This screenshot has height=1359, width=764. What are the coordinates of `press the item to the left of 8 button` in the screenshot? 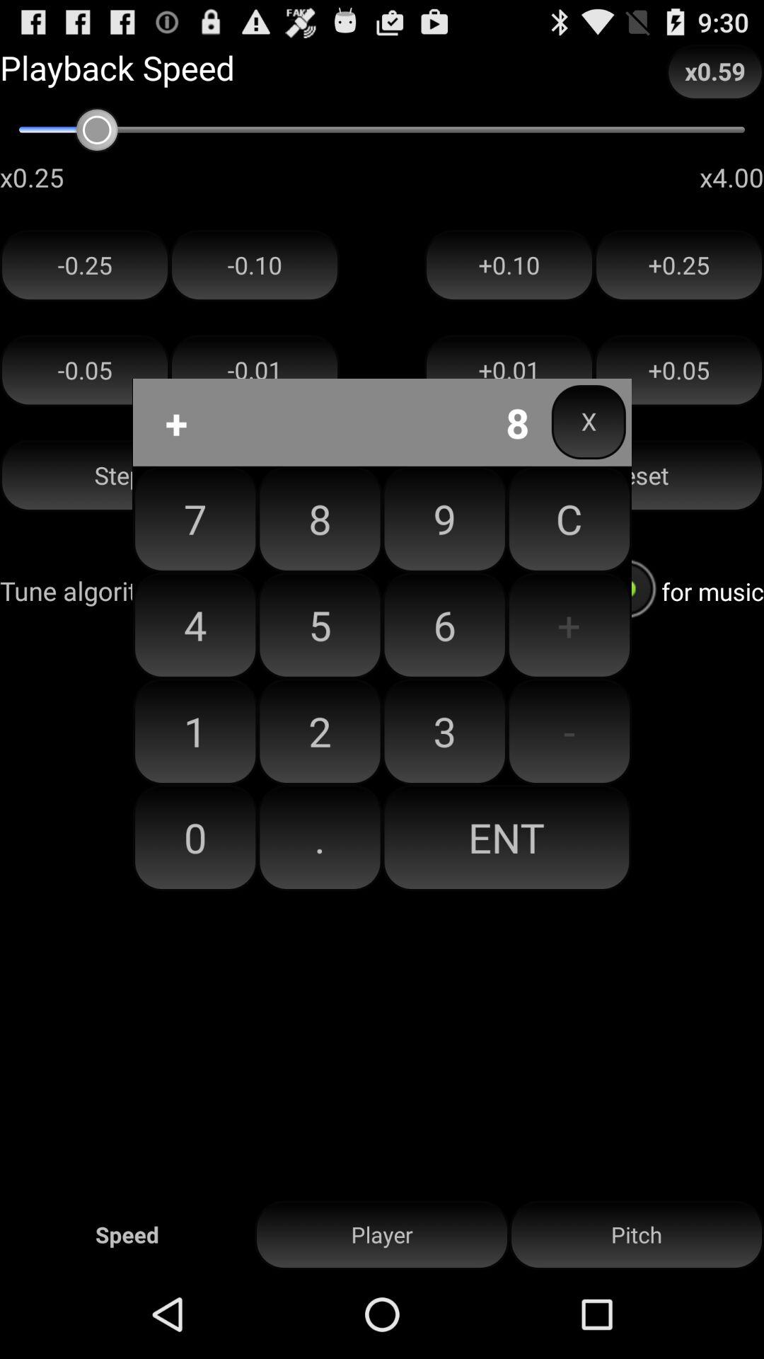 It's located at (195, 519).